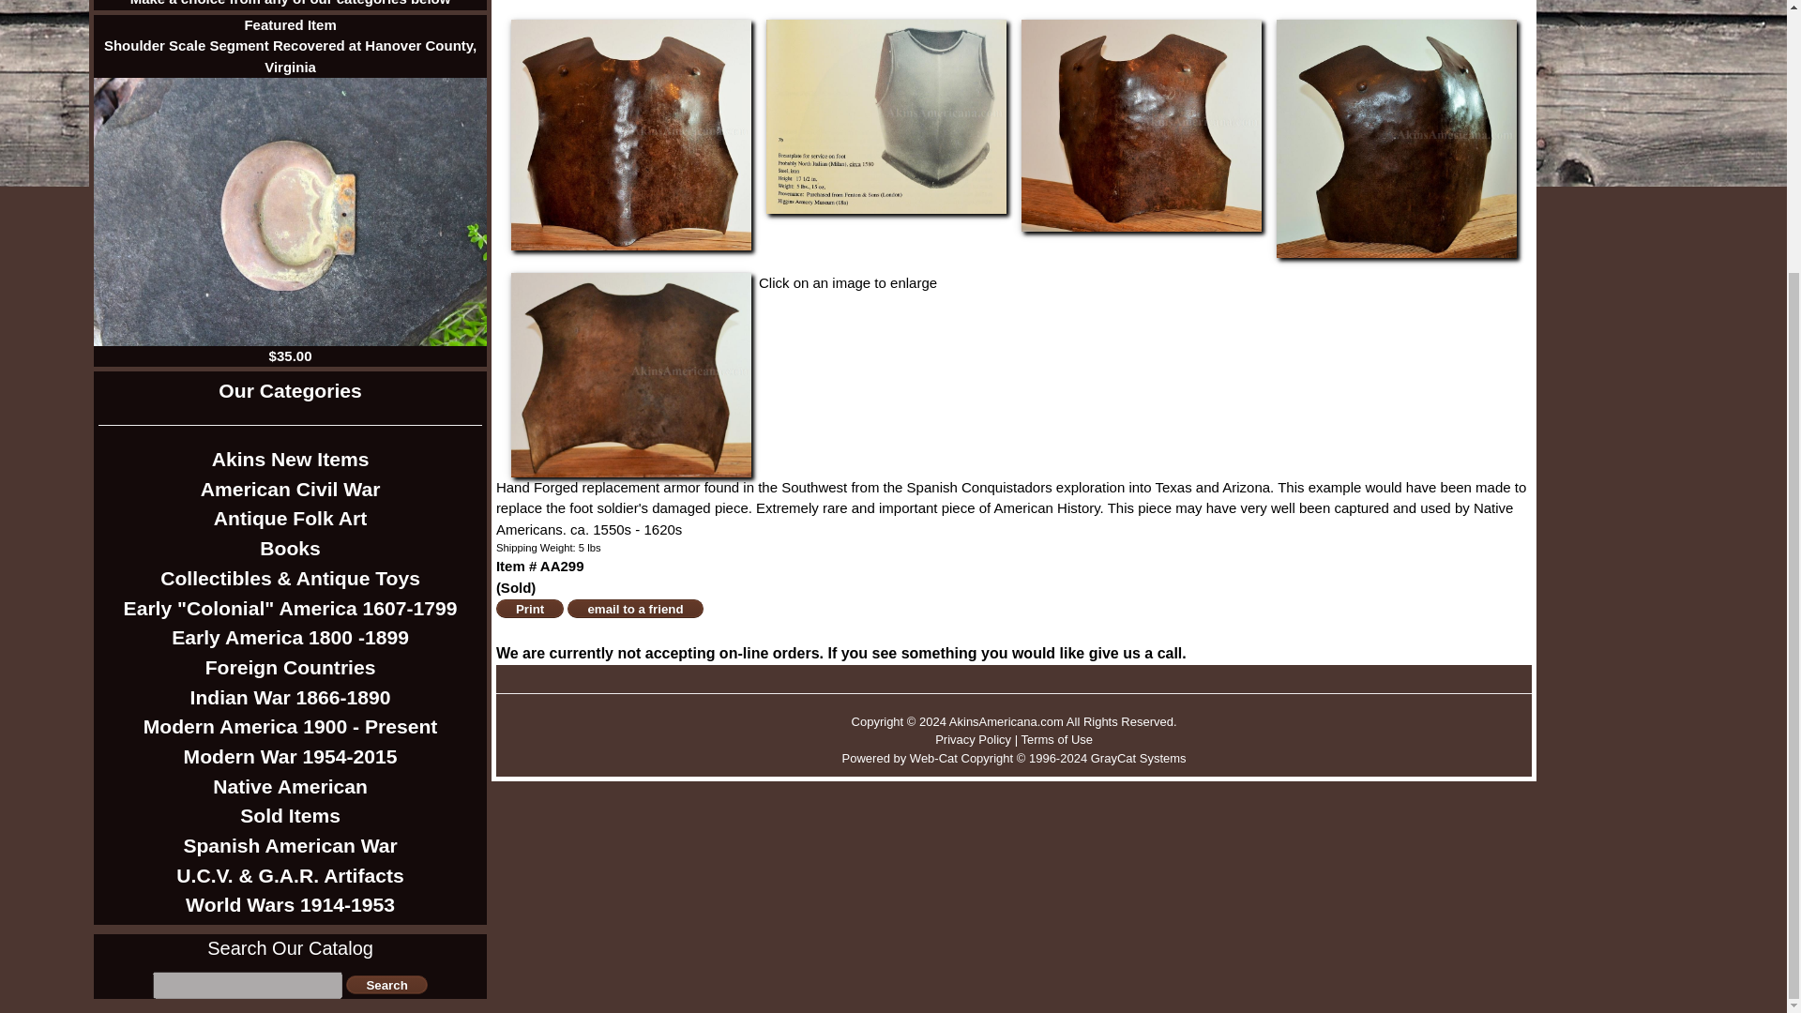 The image size is (1801, 1013). Describe the element at coordinates (634, 608) in the screenshot. I see `email to a friend` at that location.